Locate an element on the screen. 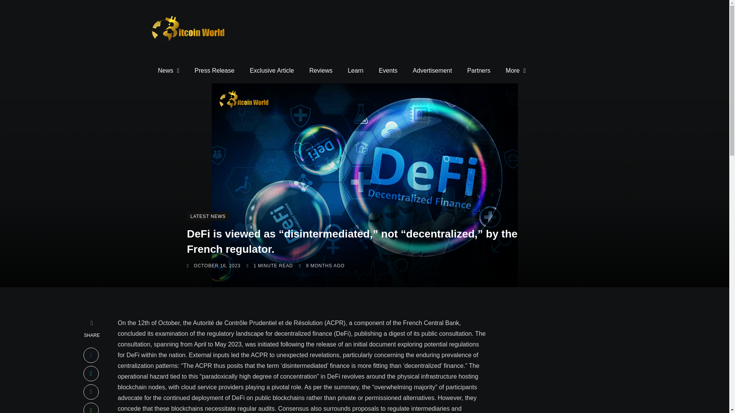 The image size is (735, 413). More is located at coordinates (516, 71).